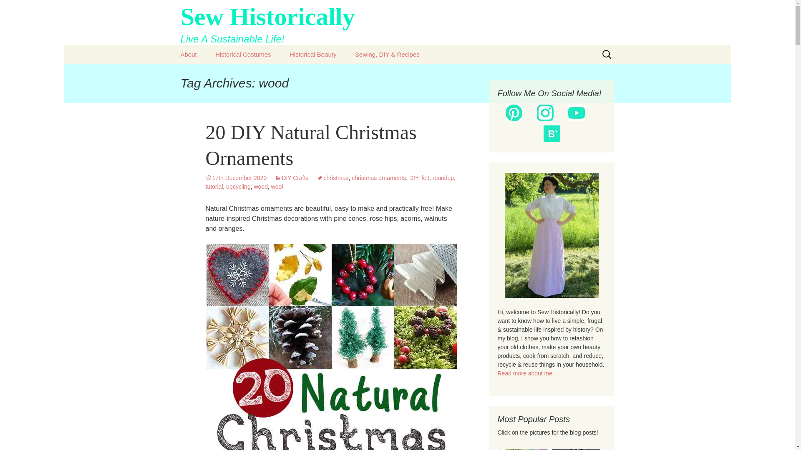 The height and width of the screenshot is (450, 801). Describe the element at coordinates (425, 178) in the screenshot. I see `upcycling` at that location.